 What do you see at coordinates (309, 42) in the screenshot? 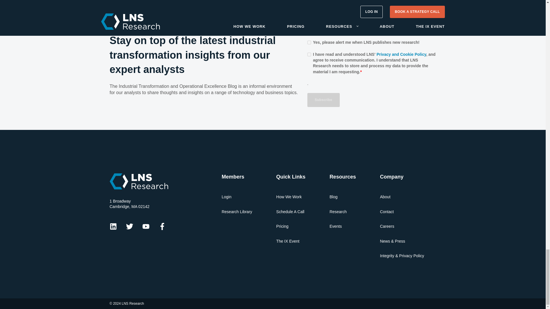
I see `true` at bounding box center [309, 42].